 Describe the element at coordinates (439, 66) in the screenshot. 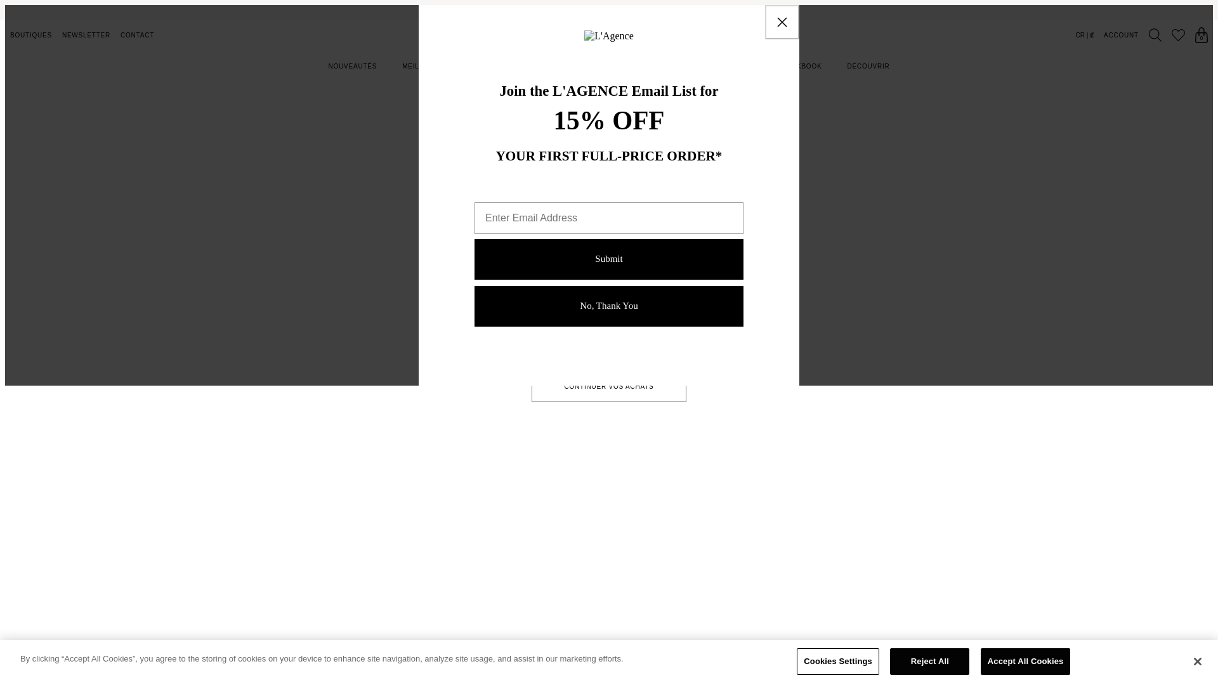

I see `MEILLEURES VENTES` at that location.